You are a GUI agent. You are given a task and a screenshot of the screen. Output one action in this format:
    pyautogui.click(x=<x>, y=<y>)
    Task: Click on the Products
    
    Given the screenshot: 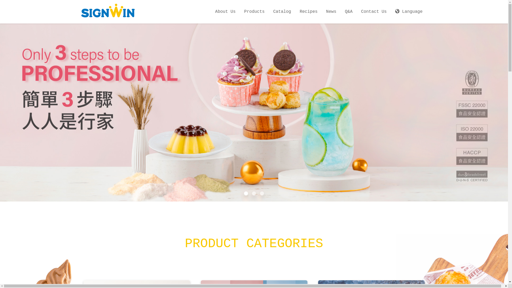 What is the action you would take?
    pyautogui.click(x=254, y=12)
    